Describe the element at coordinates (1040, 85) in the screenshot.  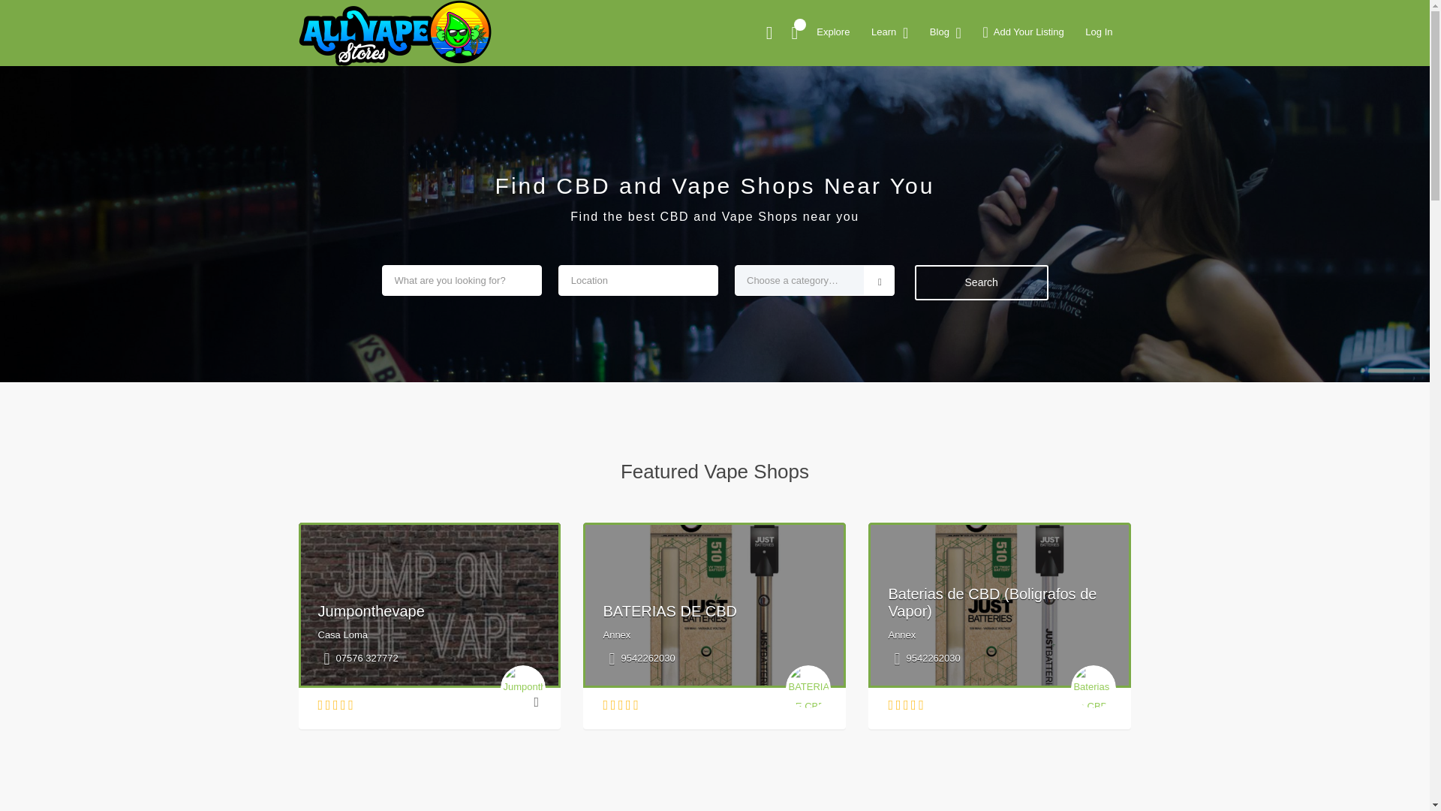
I see `Search` at that location.